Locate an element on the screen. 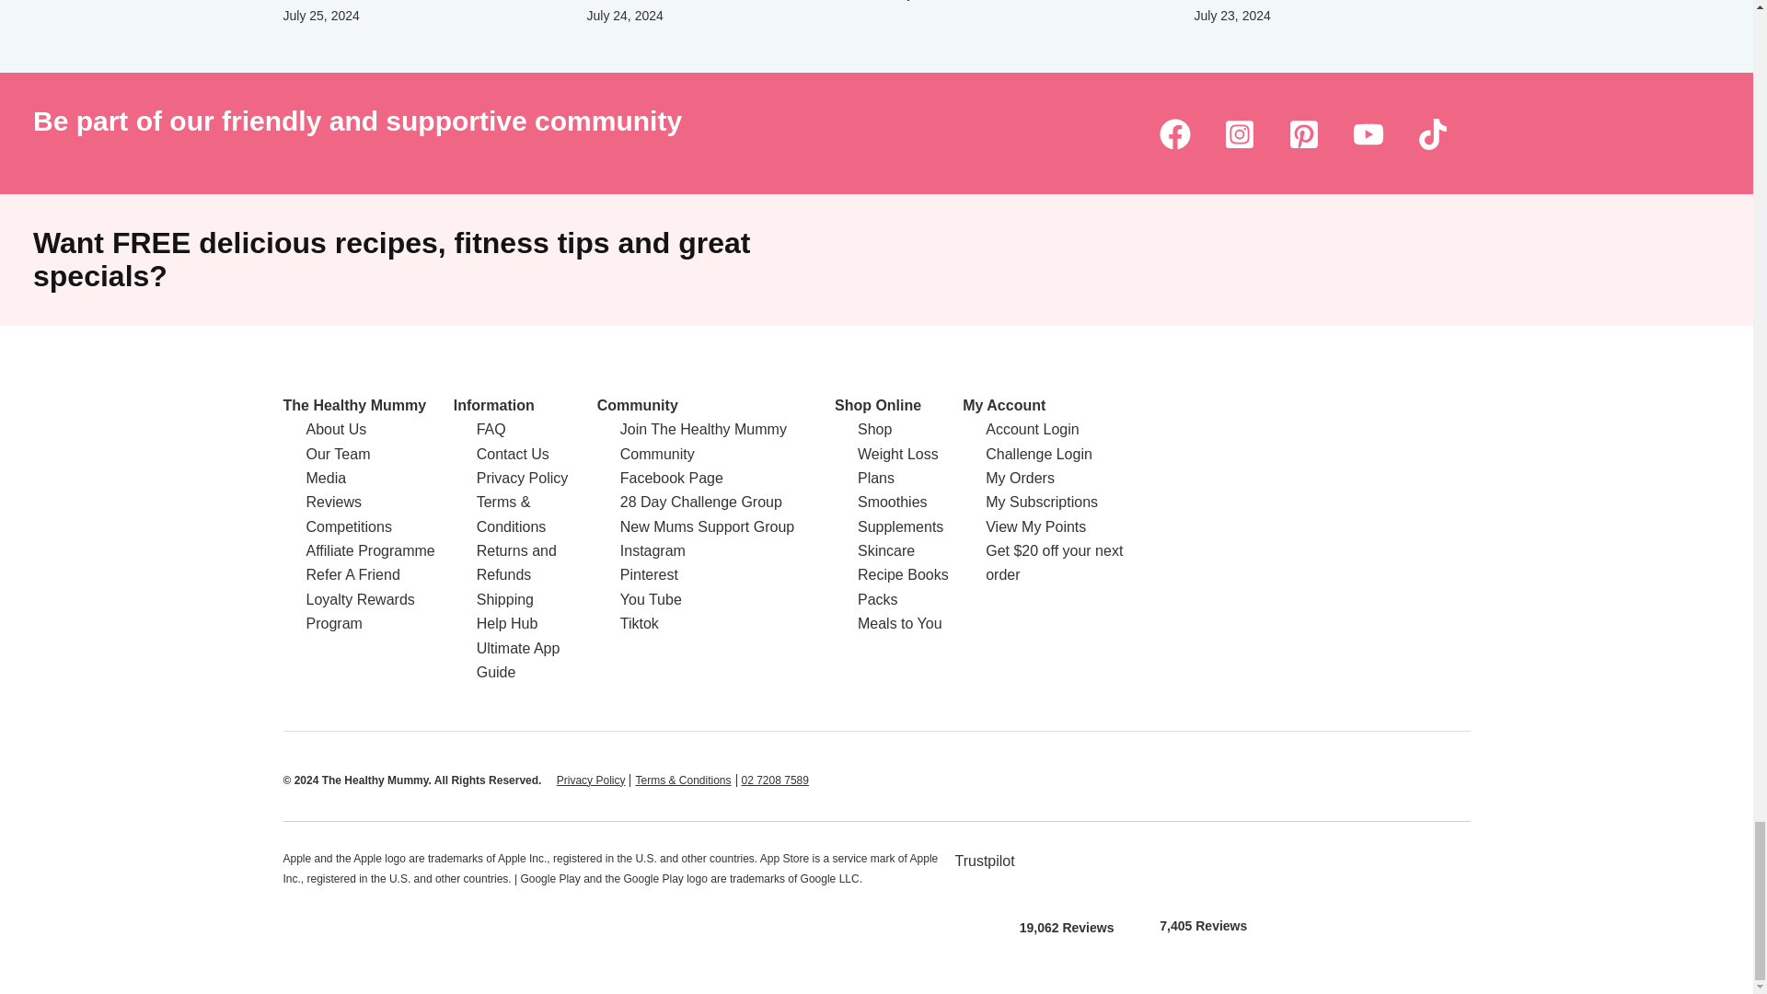  Facebook is located at coordinates (1174, 133).